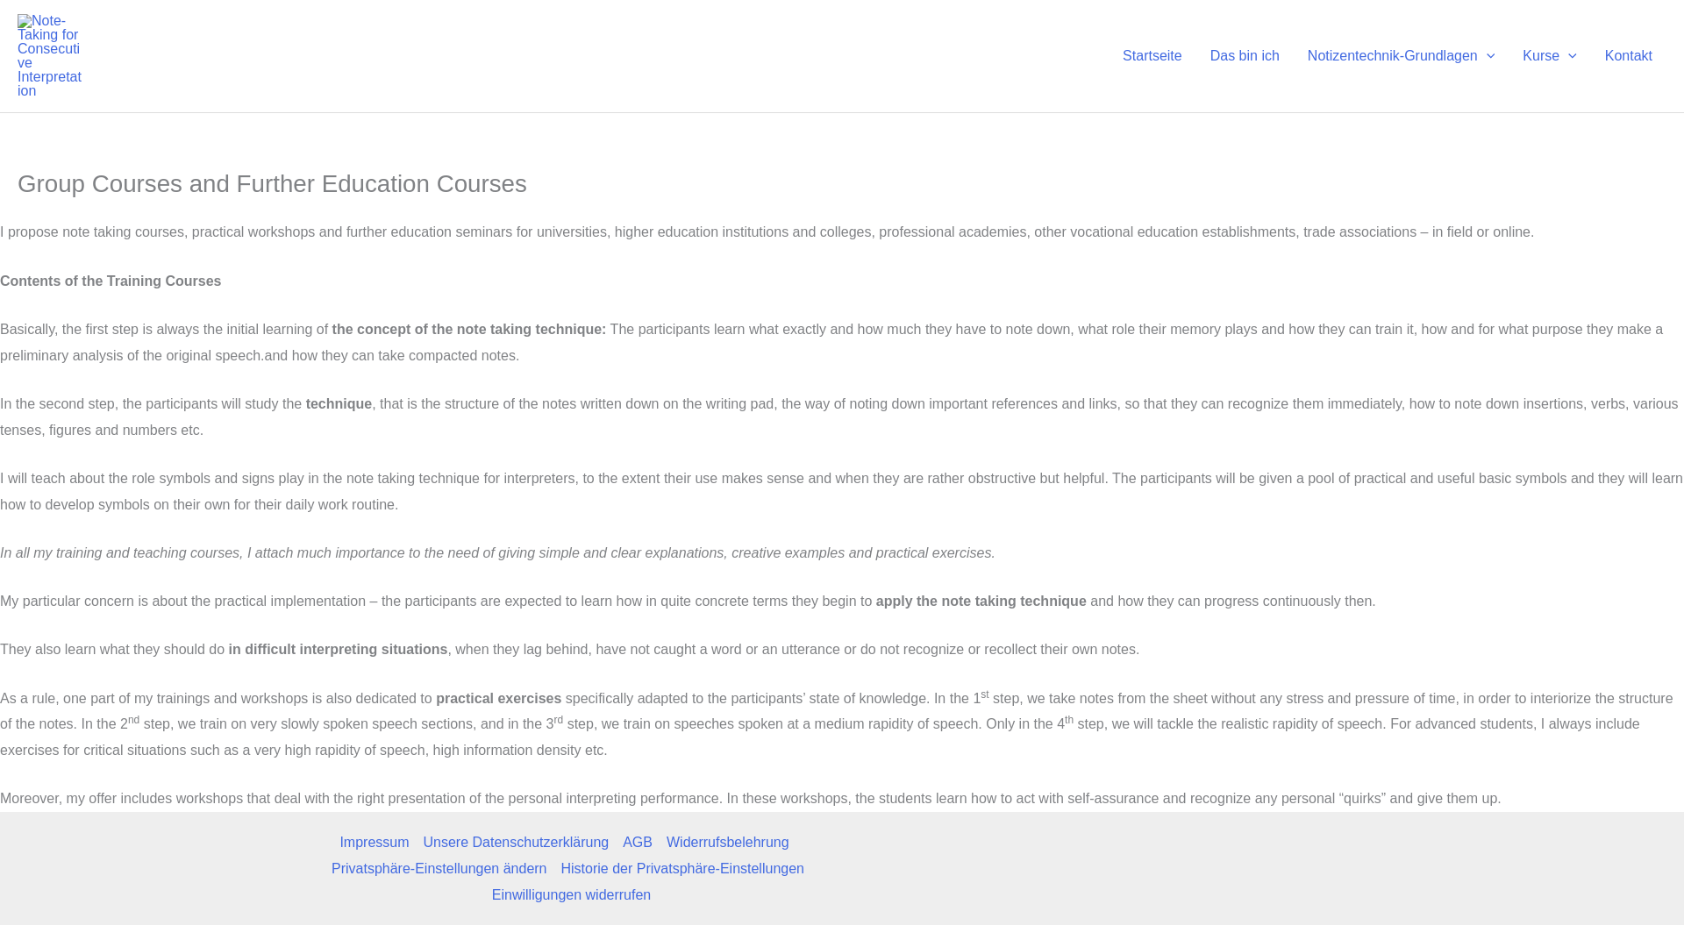 The image size is (1684, 947). What do you see at coordinates (377, 843) in the screenshot?
I see `Impressum` at bounding box center [377, 843].